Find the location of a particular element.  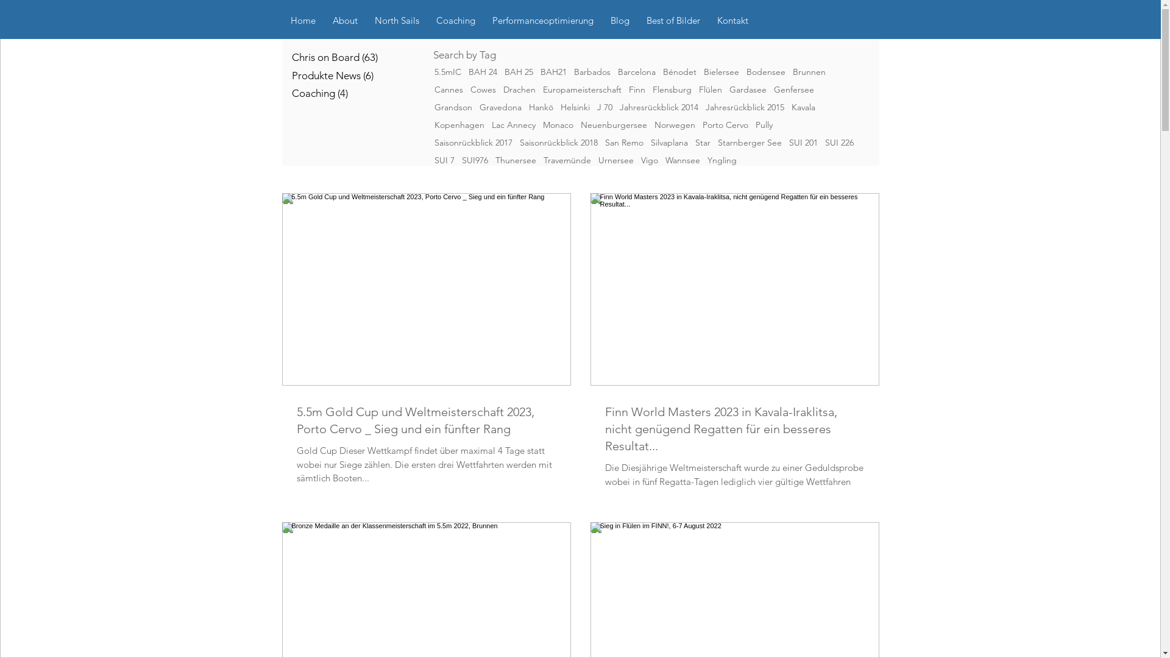

SUI 7 is located at coordinates (444, 161).